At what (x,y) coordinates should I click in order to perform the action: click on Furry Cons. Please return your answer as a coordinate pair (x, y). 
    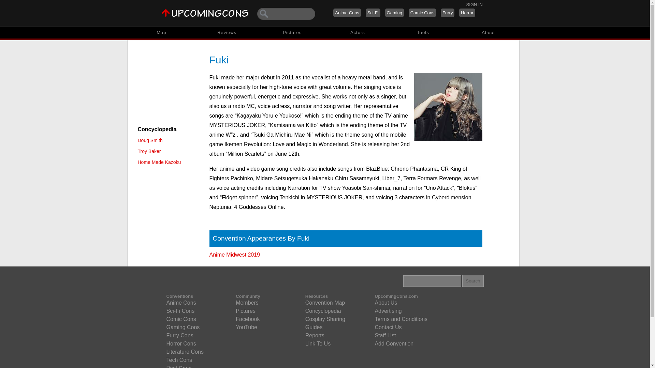
    Looking at the image, I should click on (179, 335).